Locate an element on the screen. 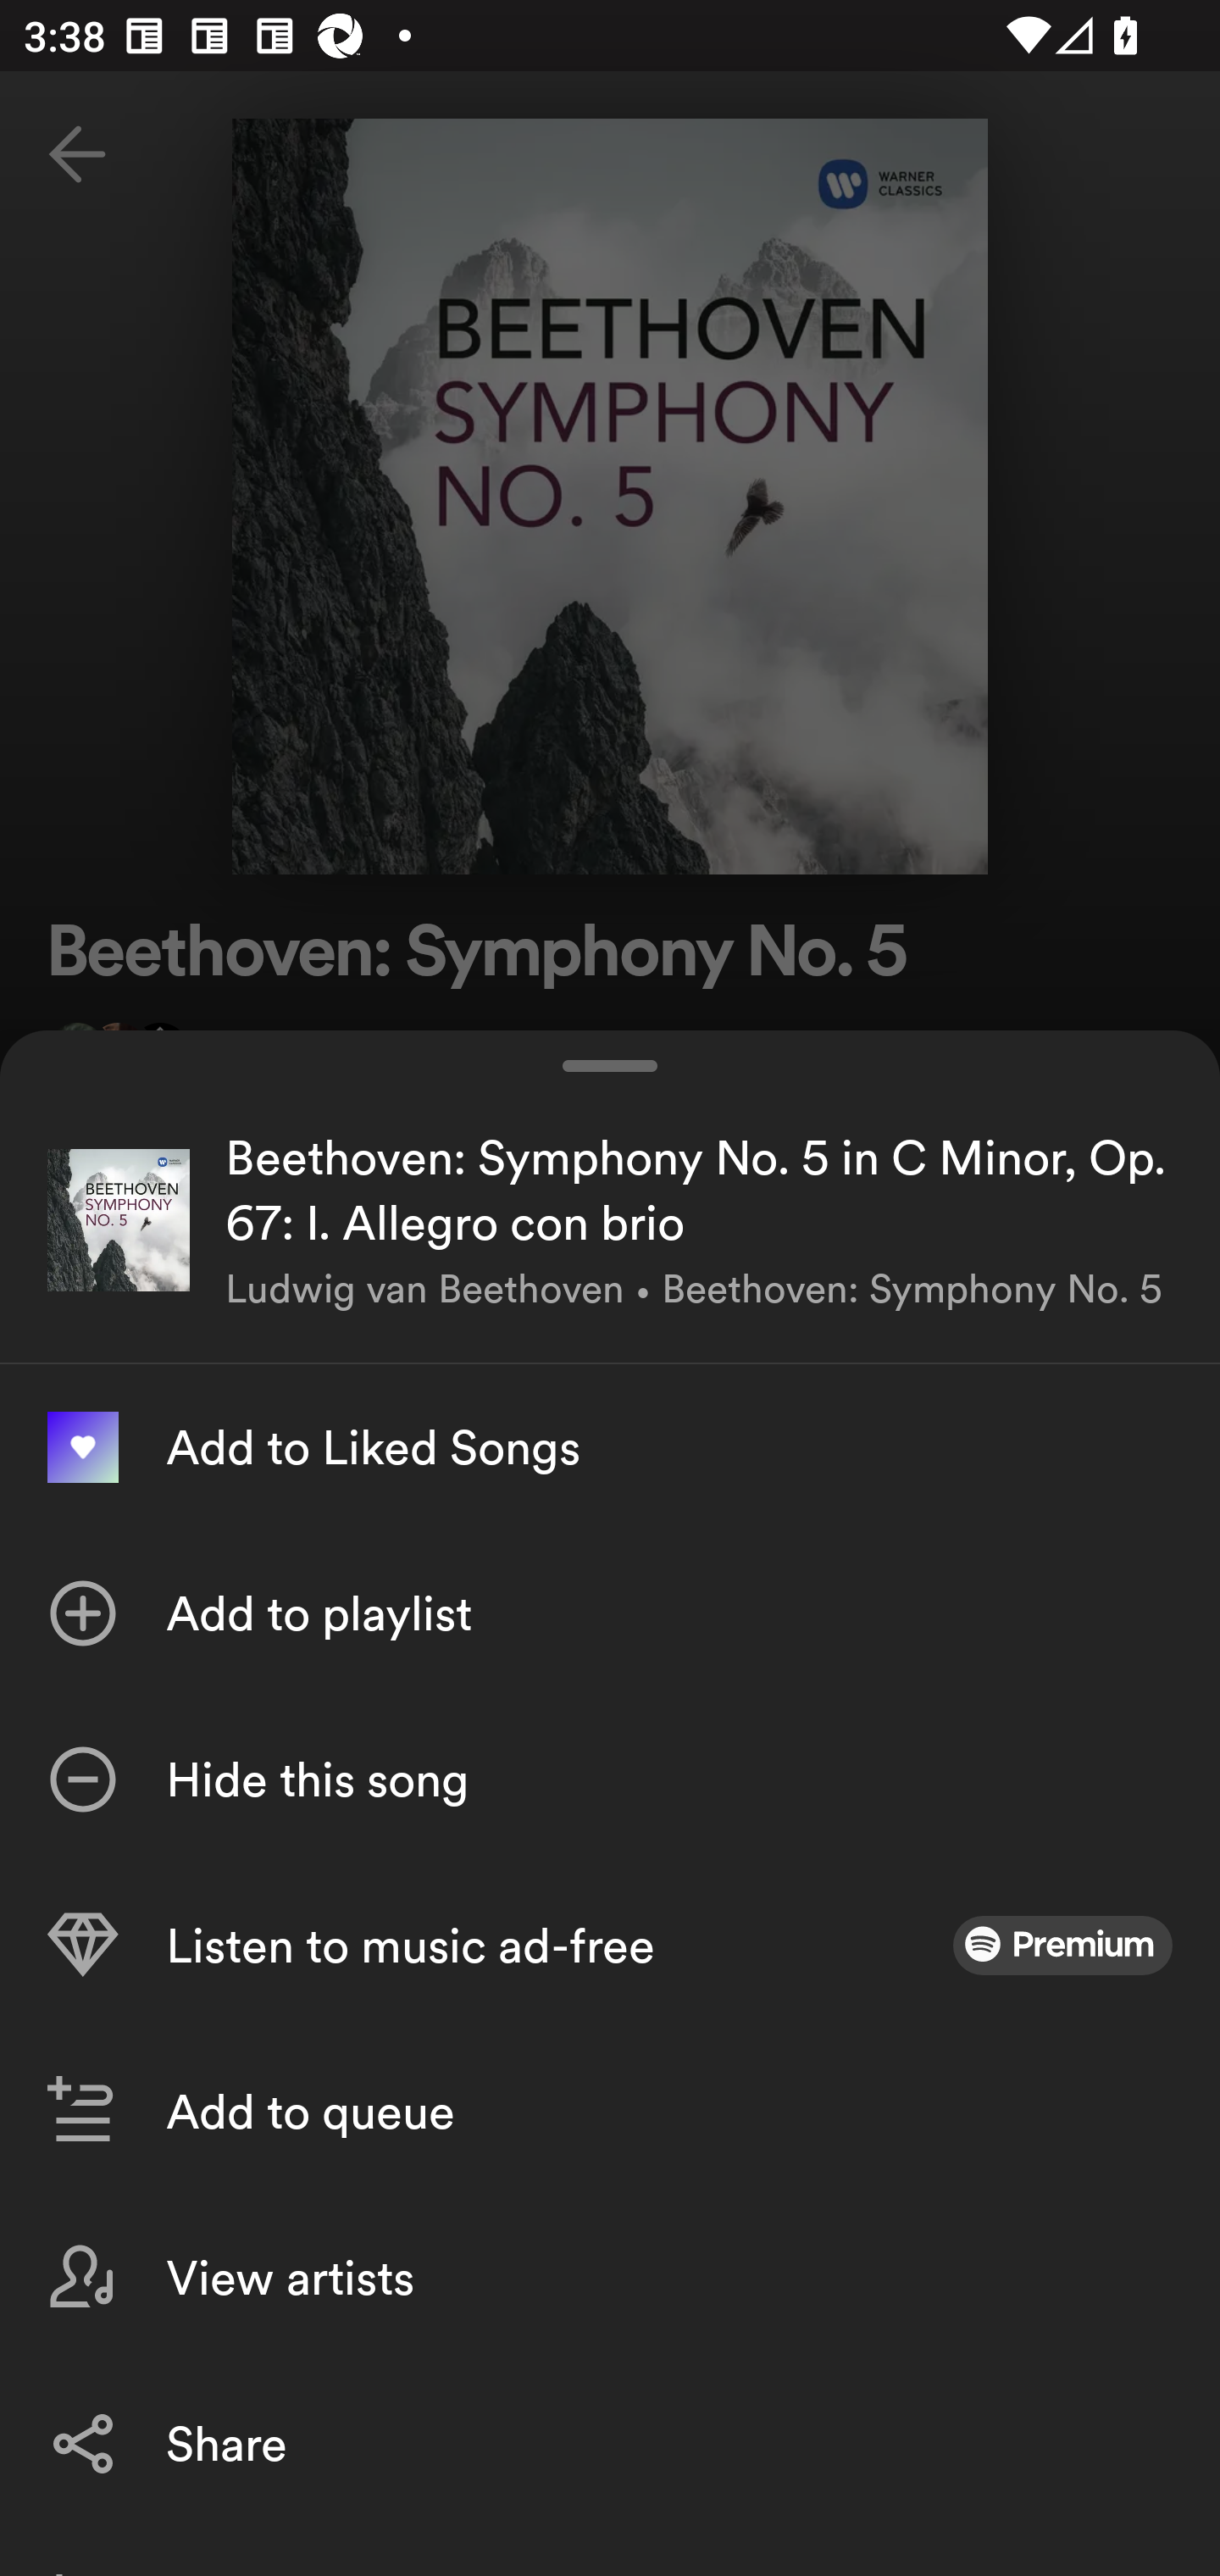 This screenshot has height=2576, width=1220. Hide this song is located at coordinates (610, 1779).